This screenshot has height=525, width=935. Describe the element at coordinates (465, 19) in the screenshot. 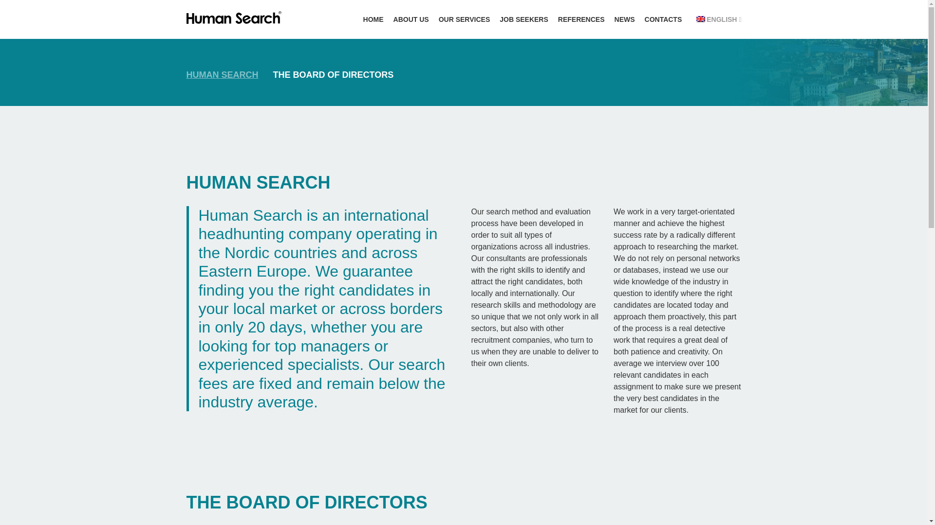

I see `OUR SERVICES` at that location.